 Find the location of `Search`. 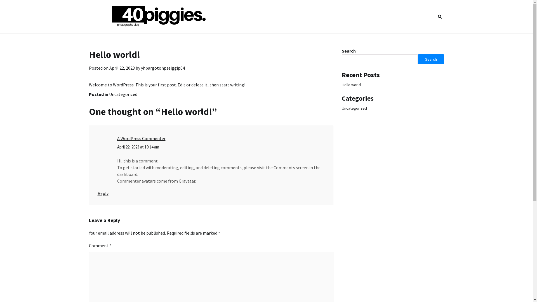

Search is located at coordinates (440, 16).